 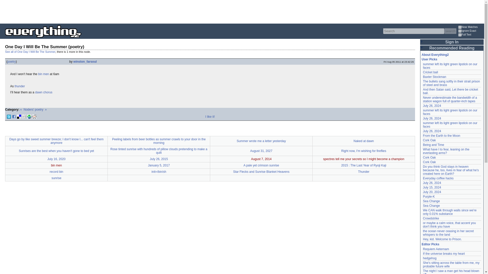 What do you see at coordinates (19, 117) in the screenshot?
I see `del.icio.us` at bounding box center [19, 117].